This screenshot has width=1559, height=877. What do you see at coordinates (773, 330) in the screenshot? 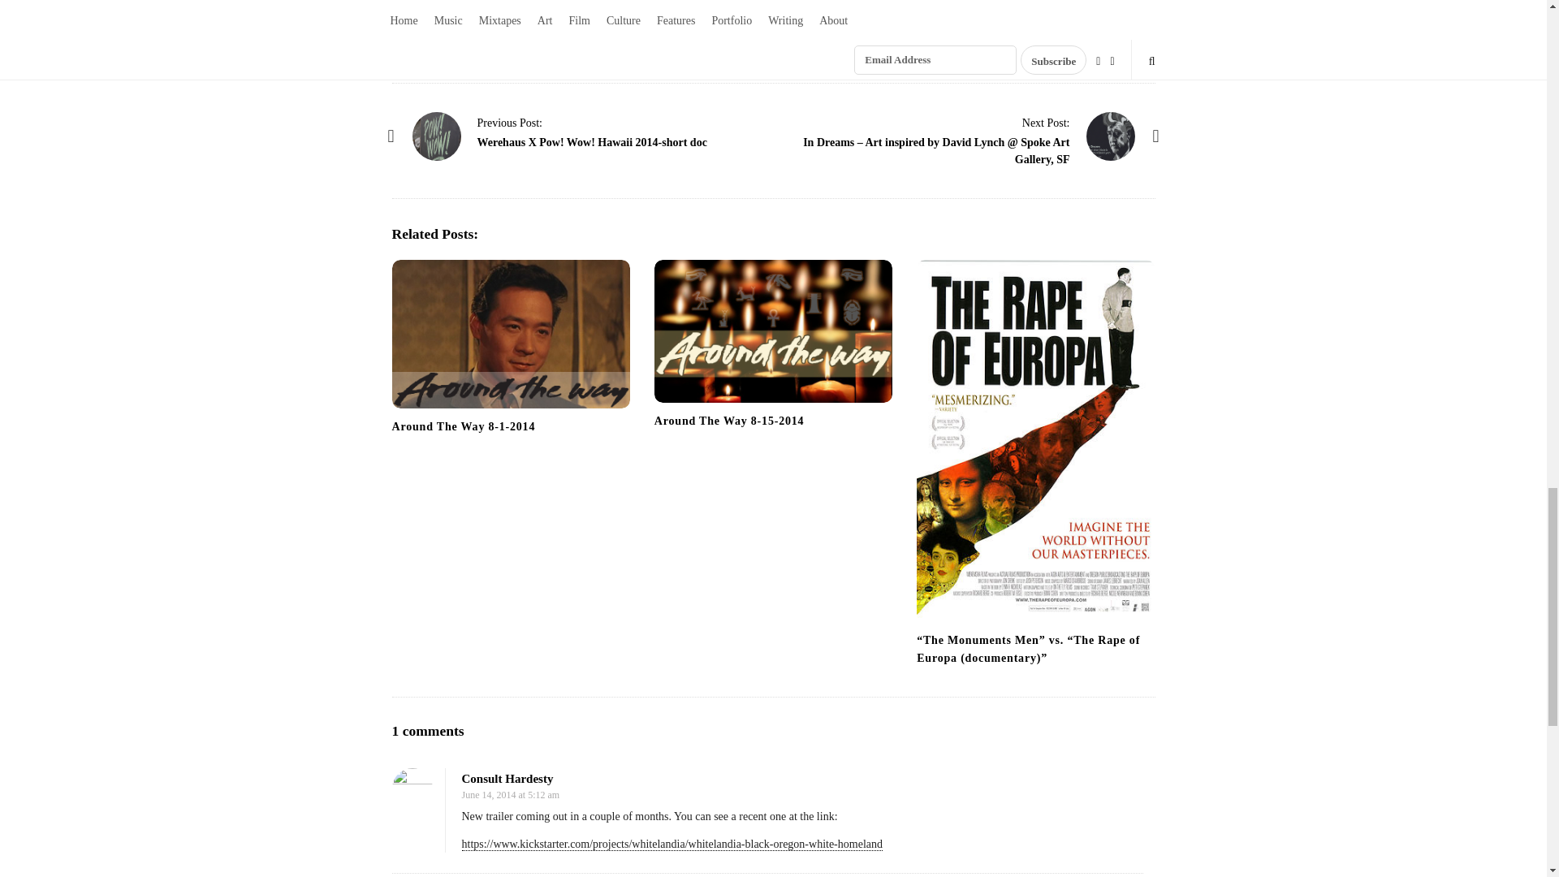
I see `Around The Way 8-15-2014` at bounding box center [773, 330].